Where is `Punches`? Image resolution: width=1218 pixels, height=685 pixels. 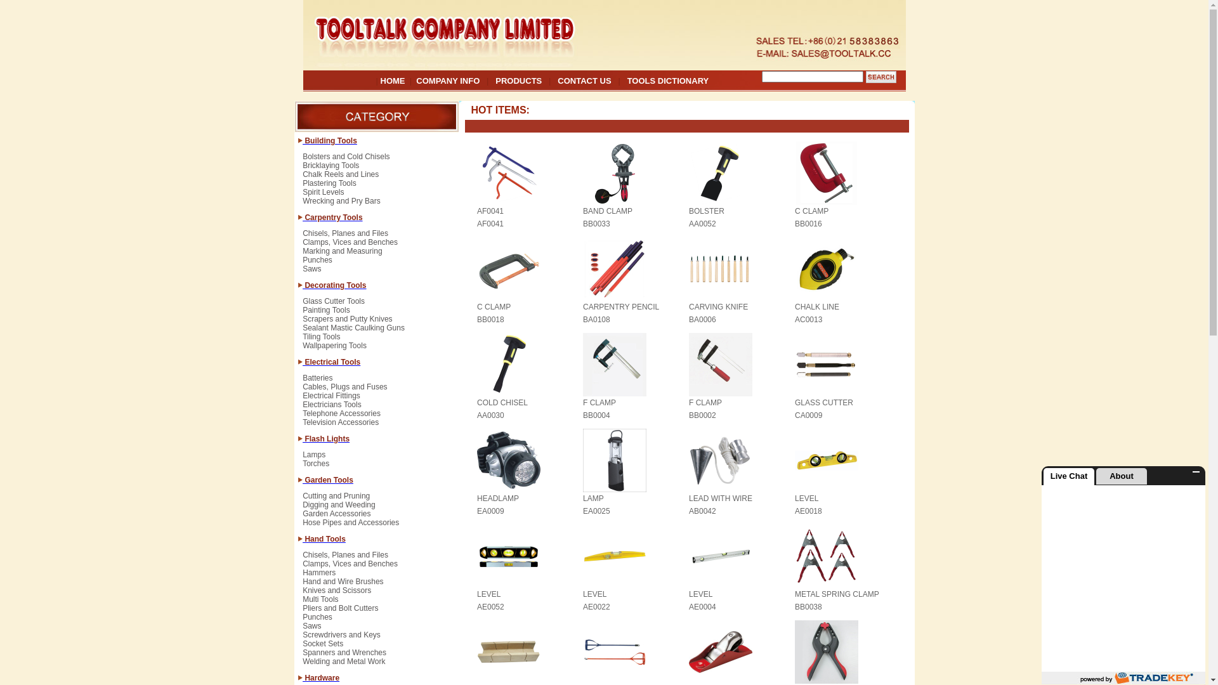
Punches is located at coordinates (317, 622).